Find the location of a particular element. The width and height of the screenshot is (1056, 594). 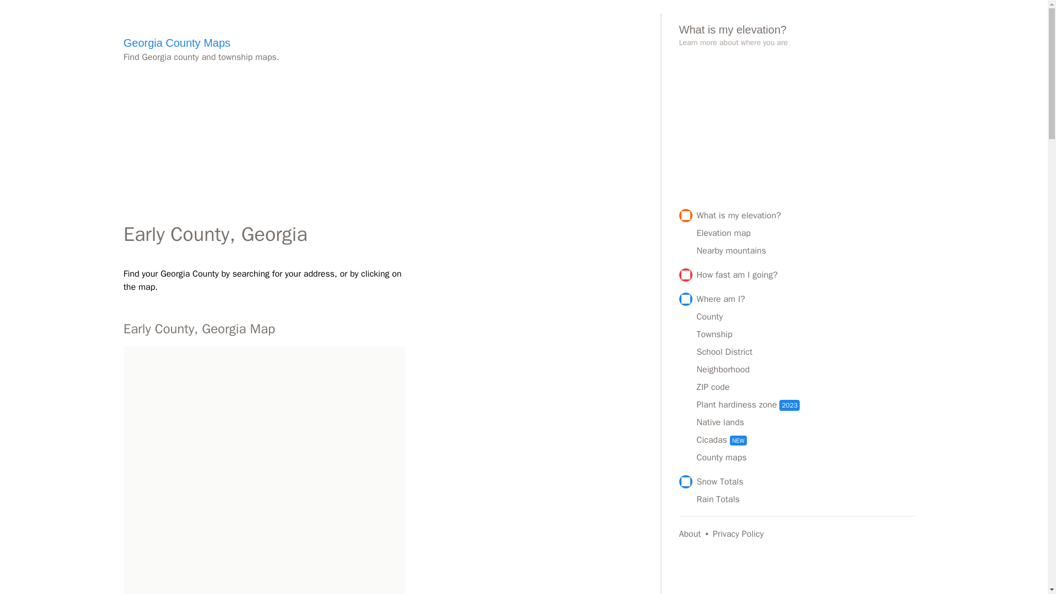

Plant hardiness zone 2023 is located at coordinates (806, 405).